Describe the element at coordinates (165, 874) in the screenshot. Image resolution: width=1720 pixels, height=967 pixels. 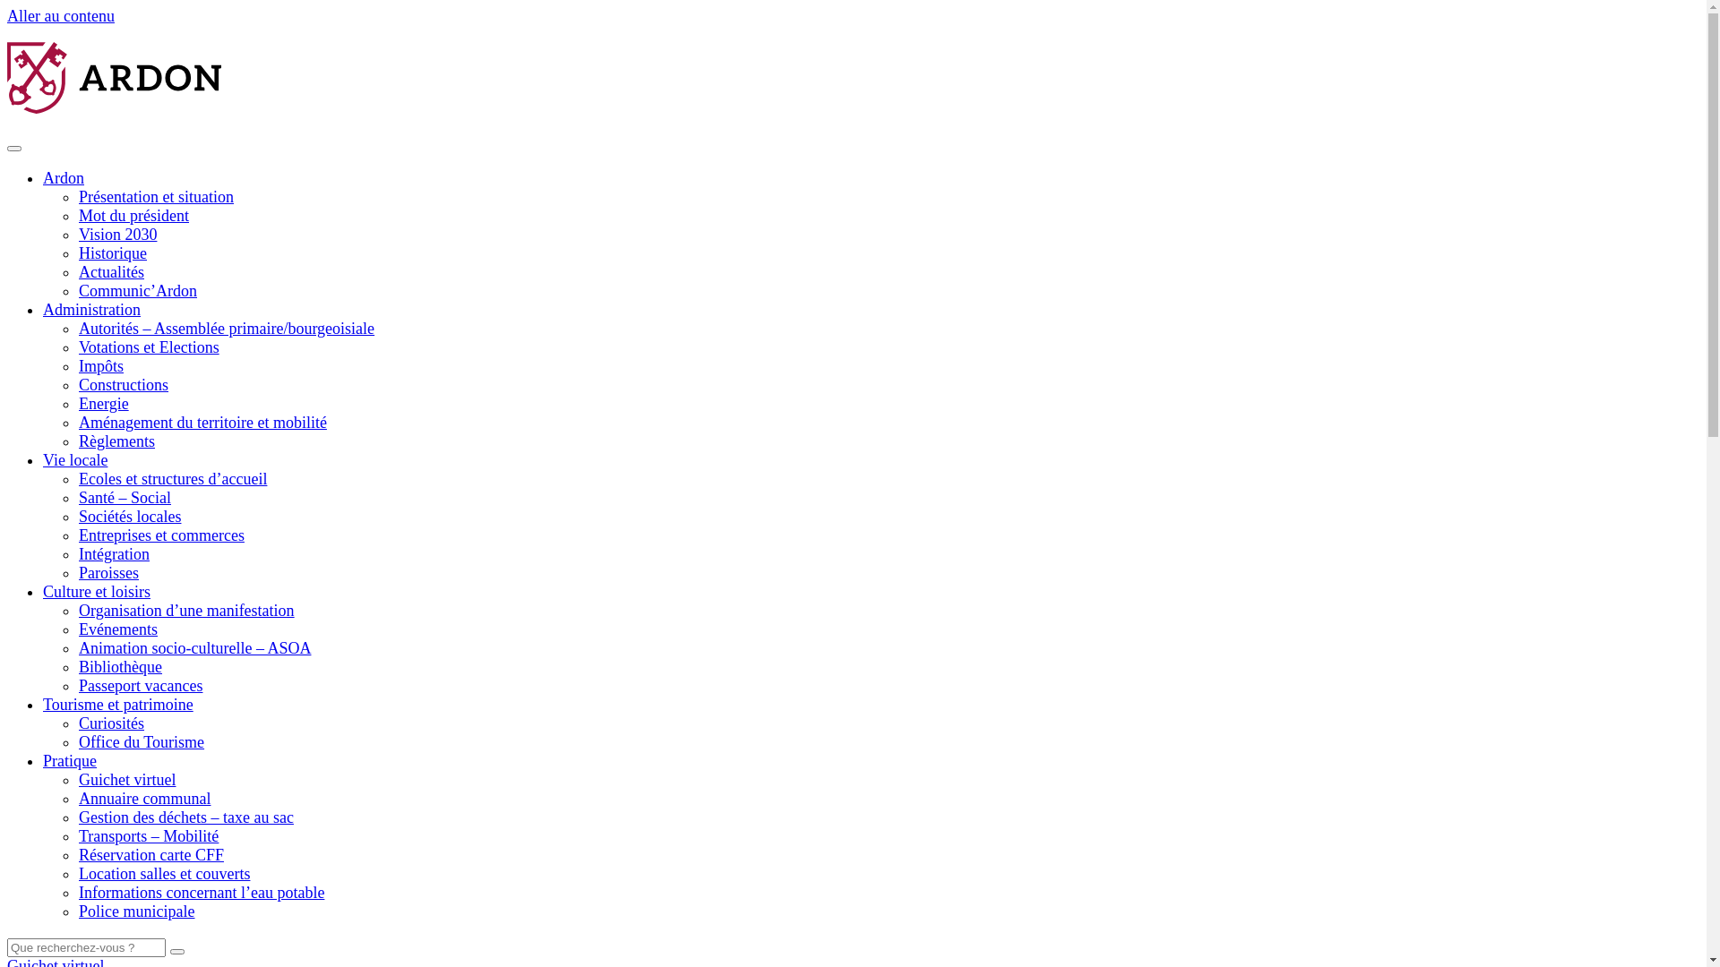
I see `Location salles et couverts` at that location.